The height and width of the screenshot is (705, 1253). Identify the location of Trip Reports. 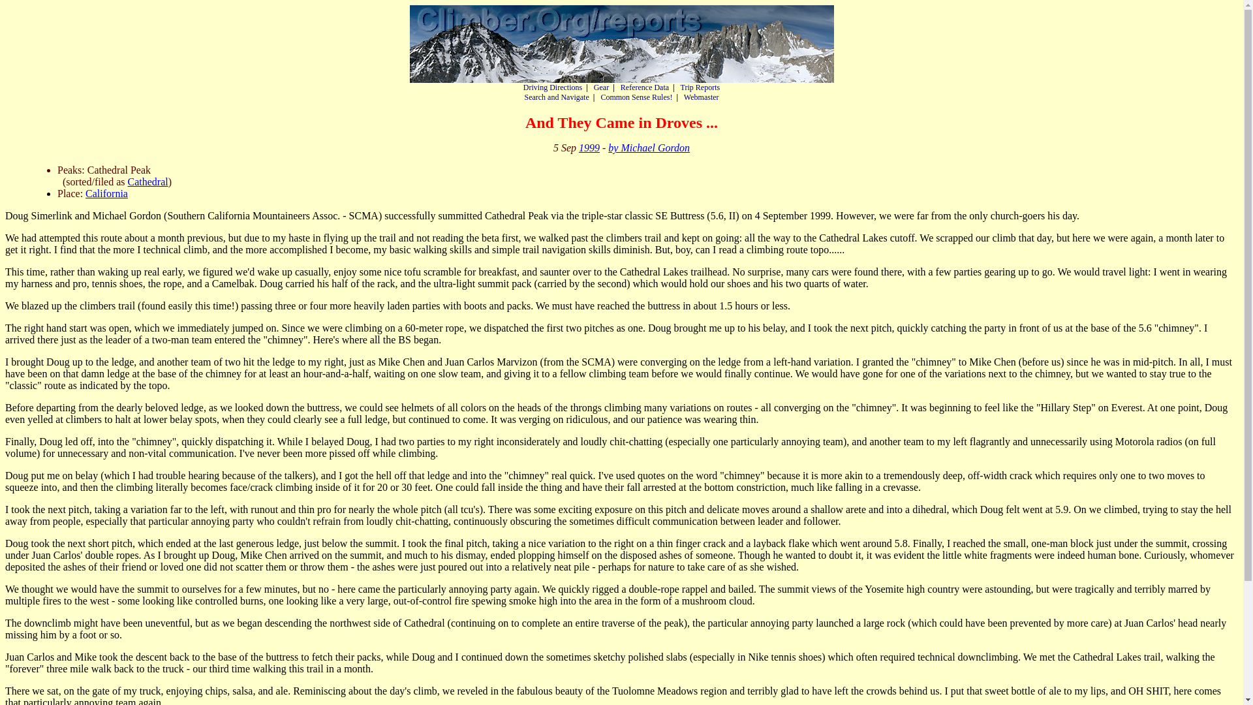
(700, 87).